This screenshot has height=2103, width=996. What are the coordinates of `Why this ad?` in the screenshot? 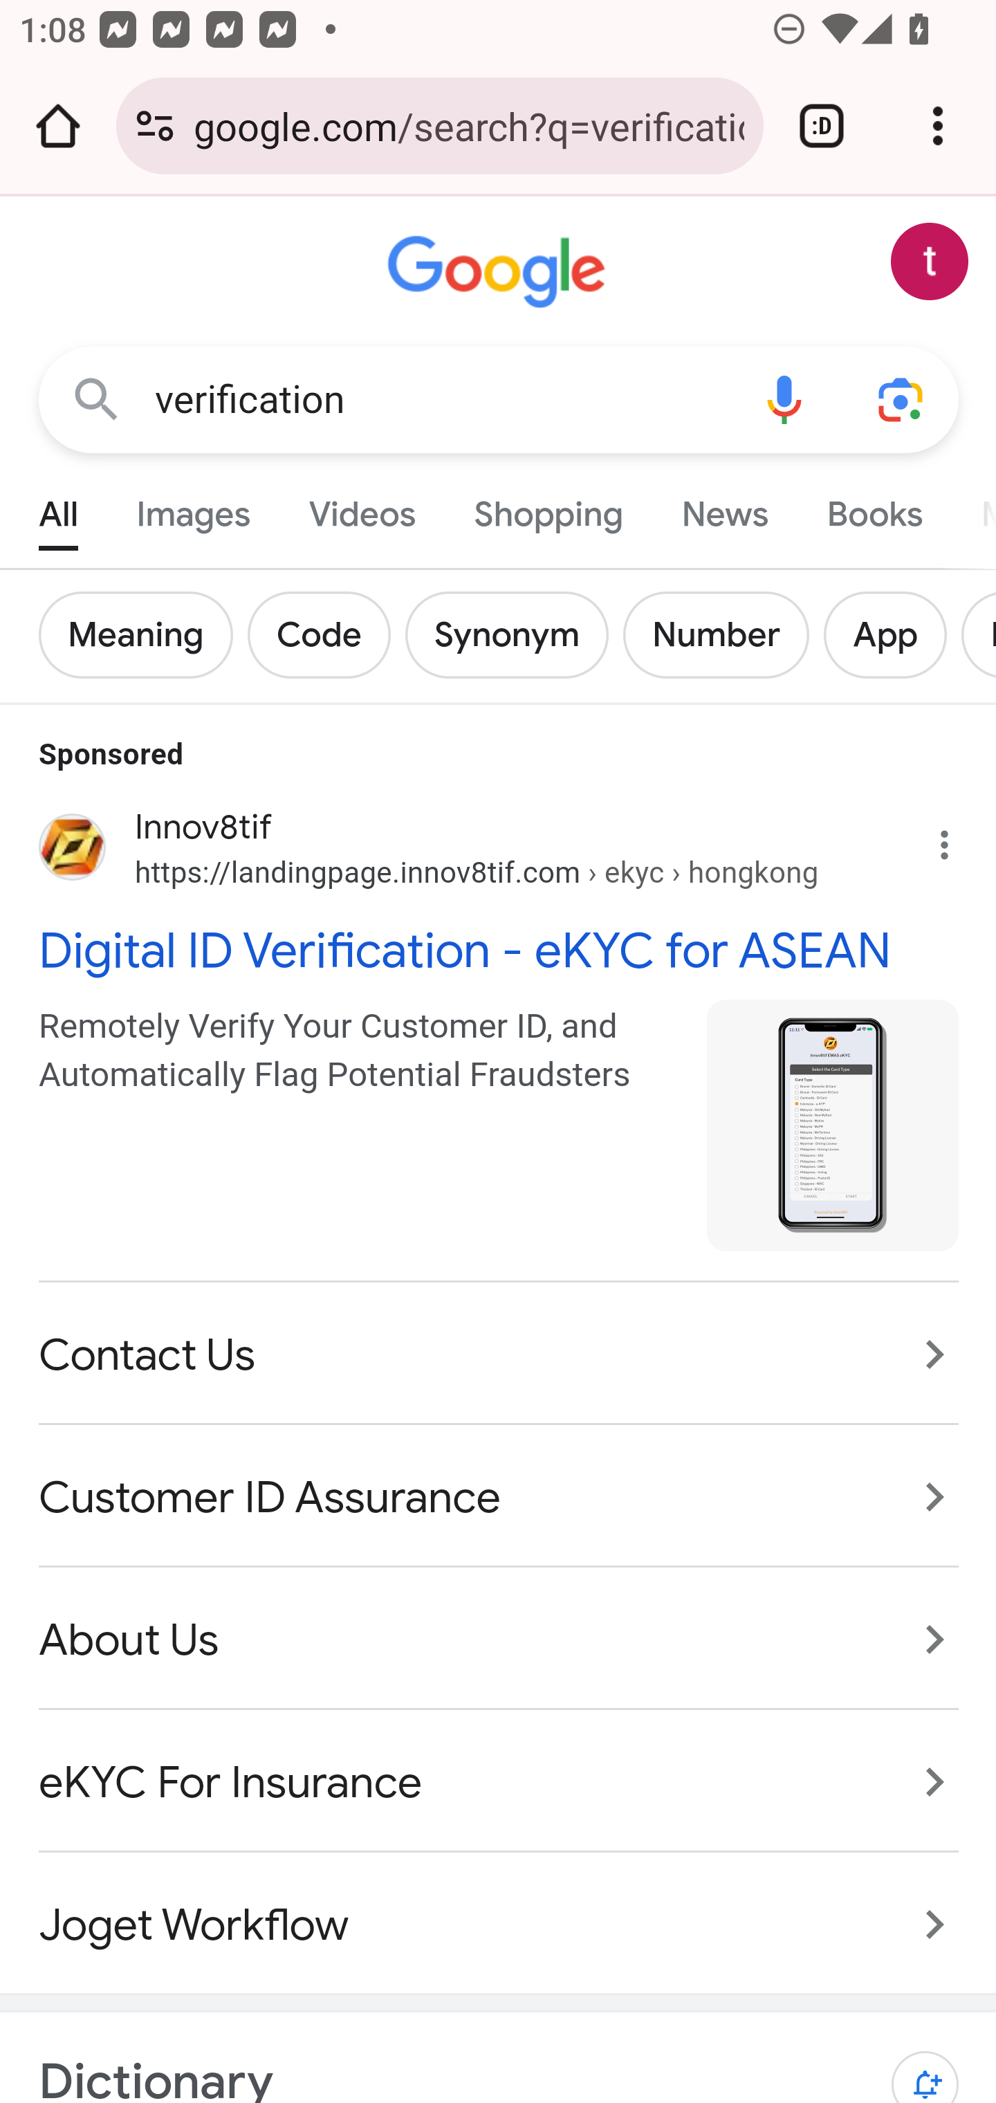 It's located at (958, 838).